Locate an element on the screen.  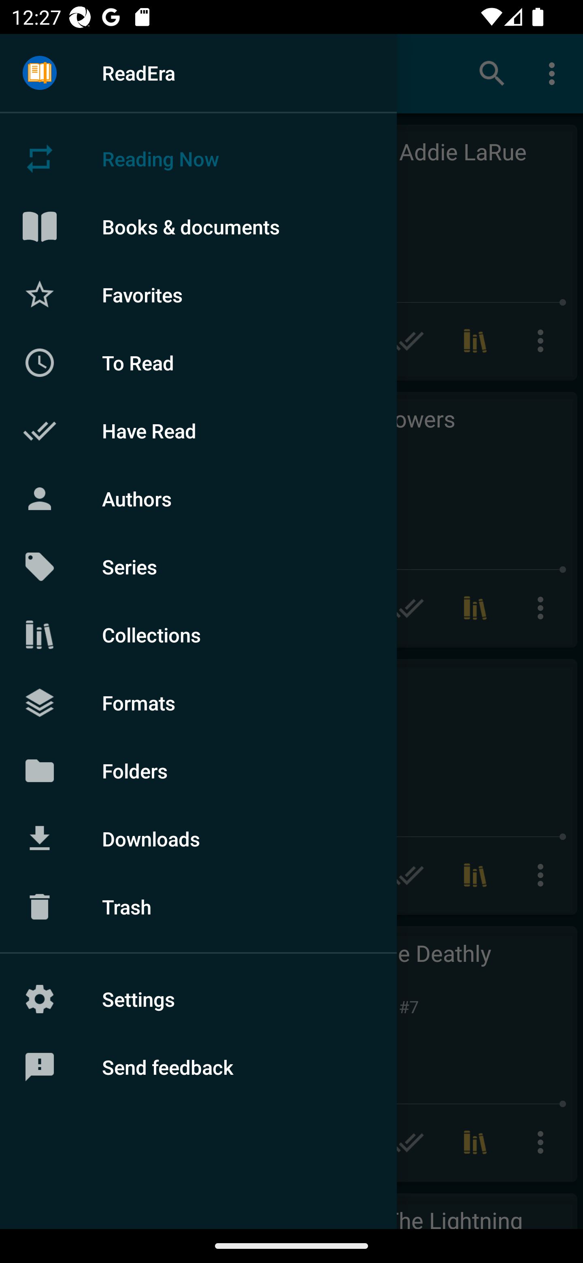
Reading Now is located at coordinates (198, 159).